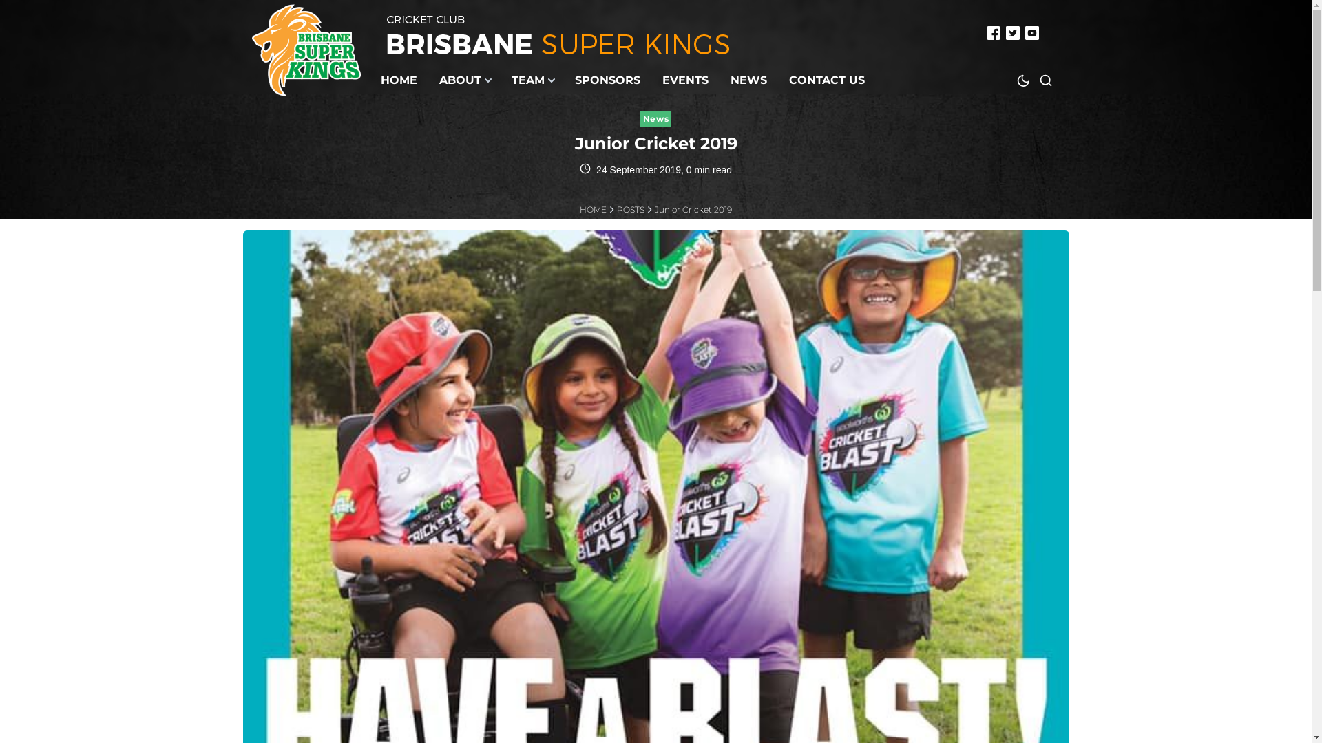  I want to click on HOME, so click(594, 210).